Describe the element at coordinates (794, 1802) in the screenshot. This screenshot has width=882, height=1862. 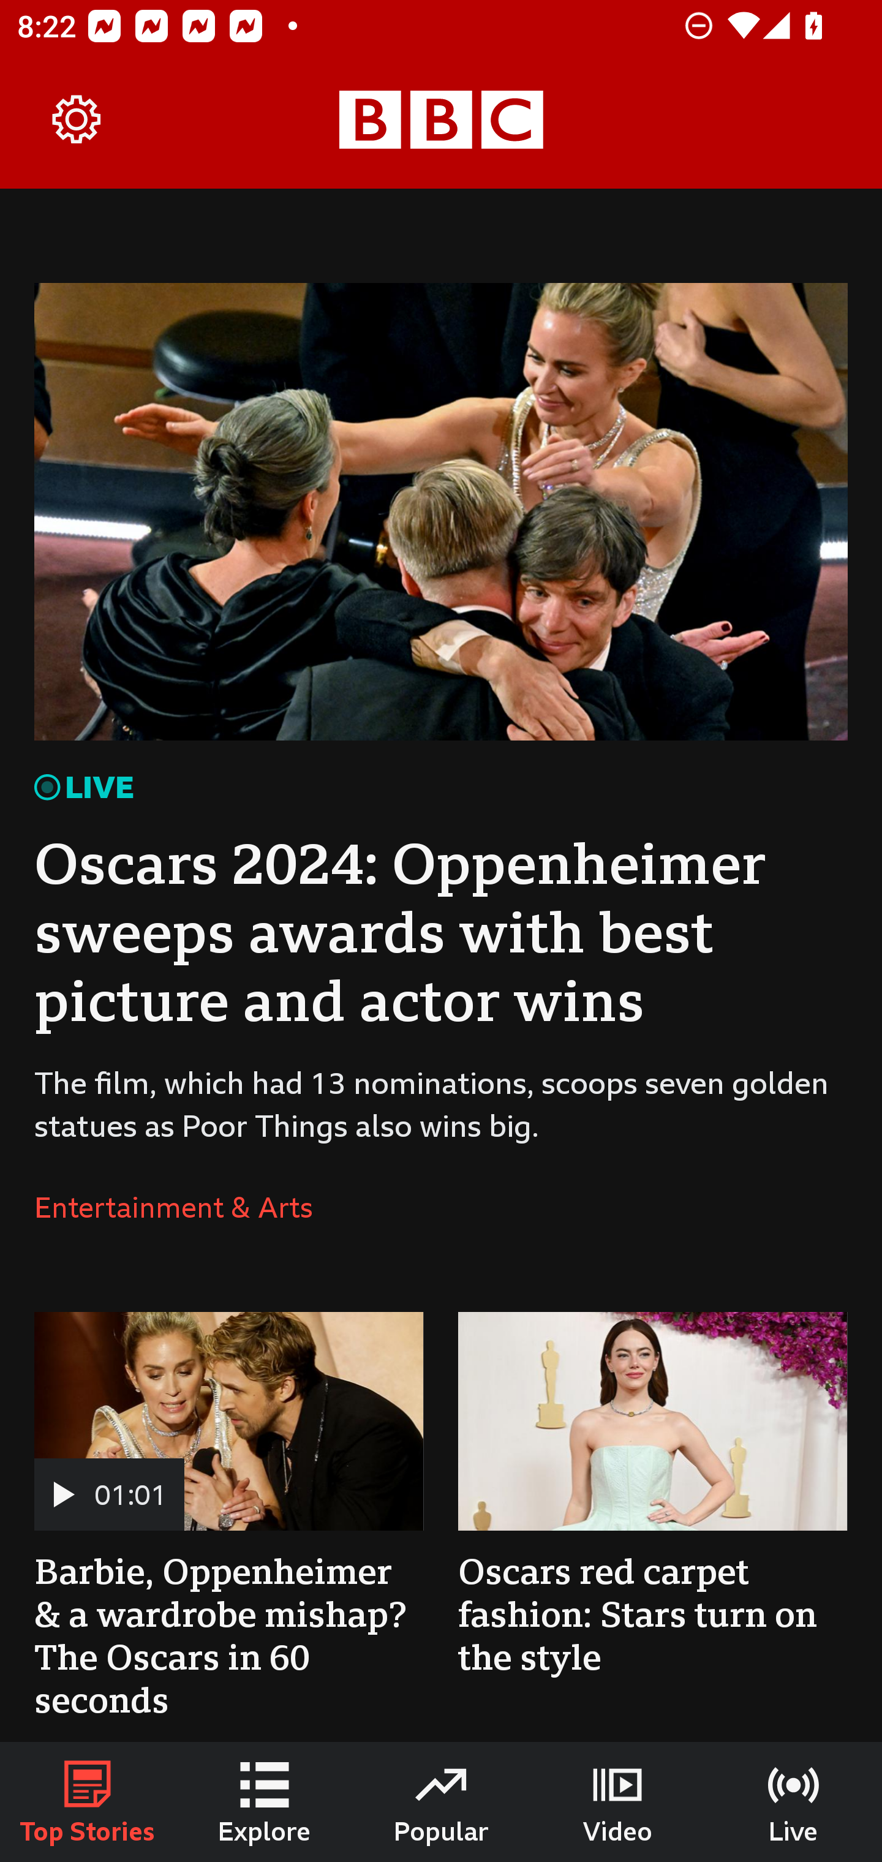
I see `Live` at that location.